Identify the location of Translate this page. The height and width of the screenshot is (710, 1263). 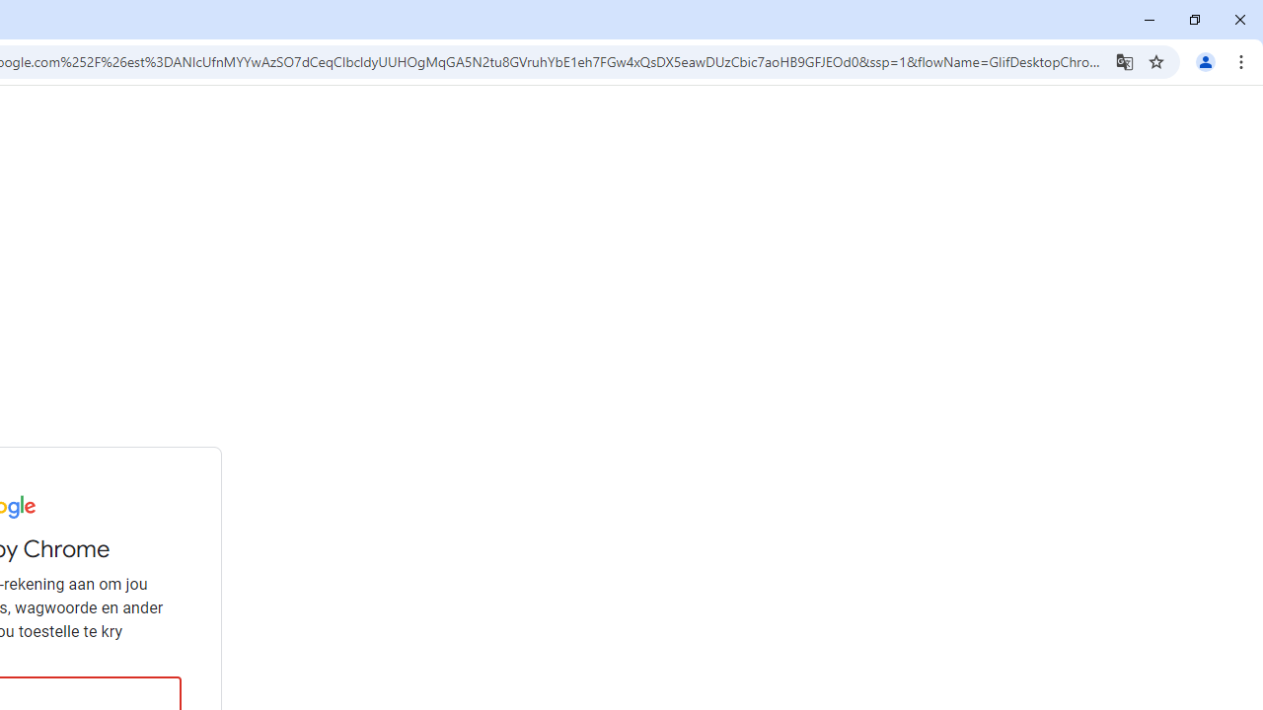
(1125, 61).